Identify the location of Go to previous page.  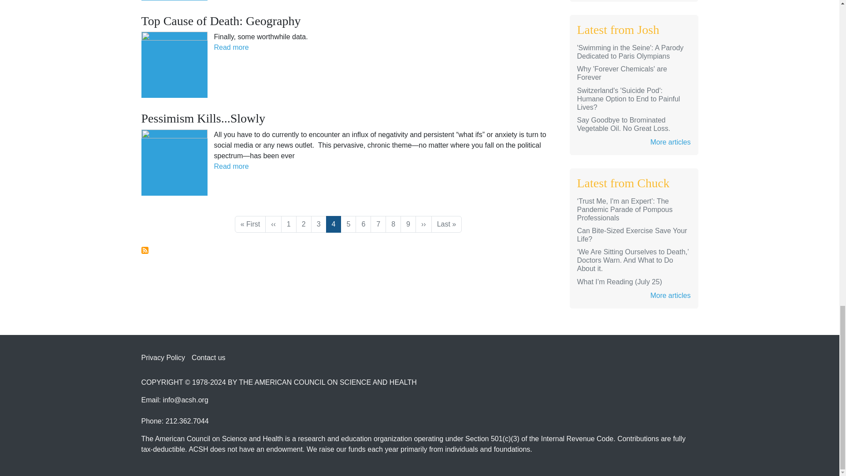
(273, 224).